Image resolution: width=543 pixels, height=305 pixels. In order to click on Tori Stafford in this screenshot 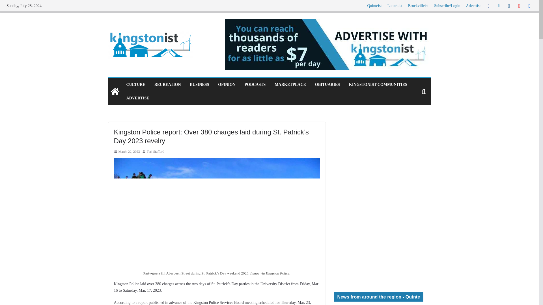, I will do `click(156, 152)`.